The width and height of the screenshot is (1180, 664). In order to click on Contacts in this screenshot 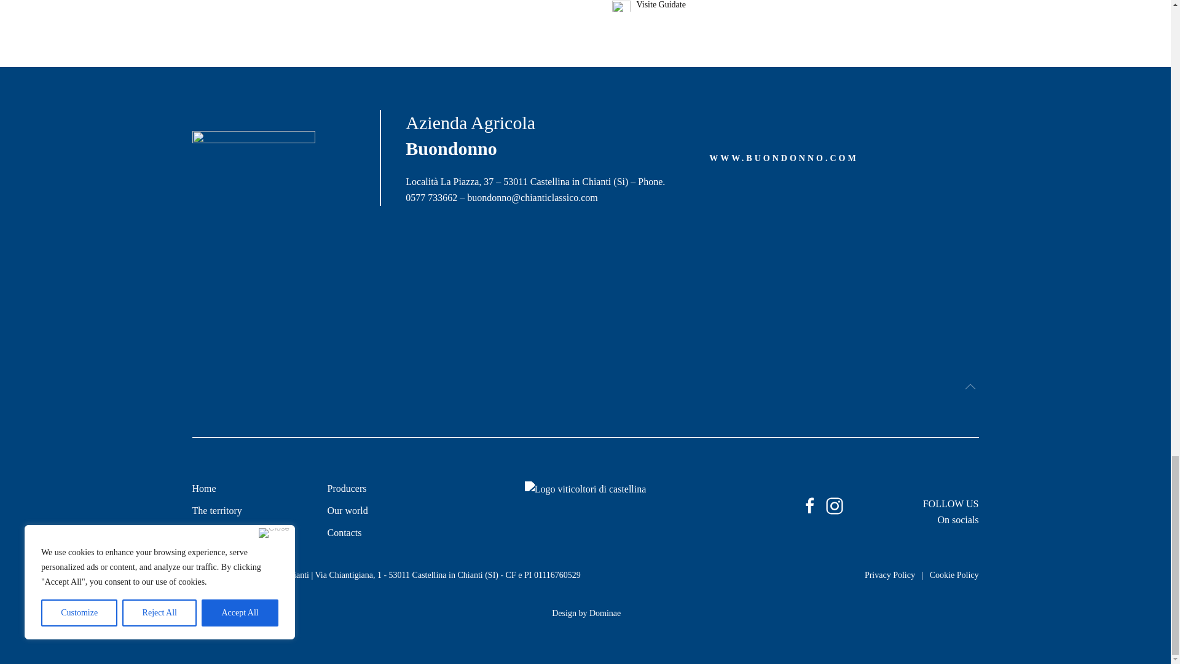, I will do `click(344, 532)`.